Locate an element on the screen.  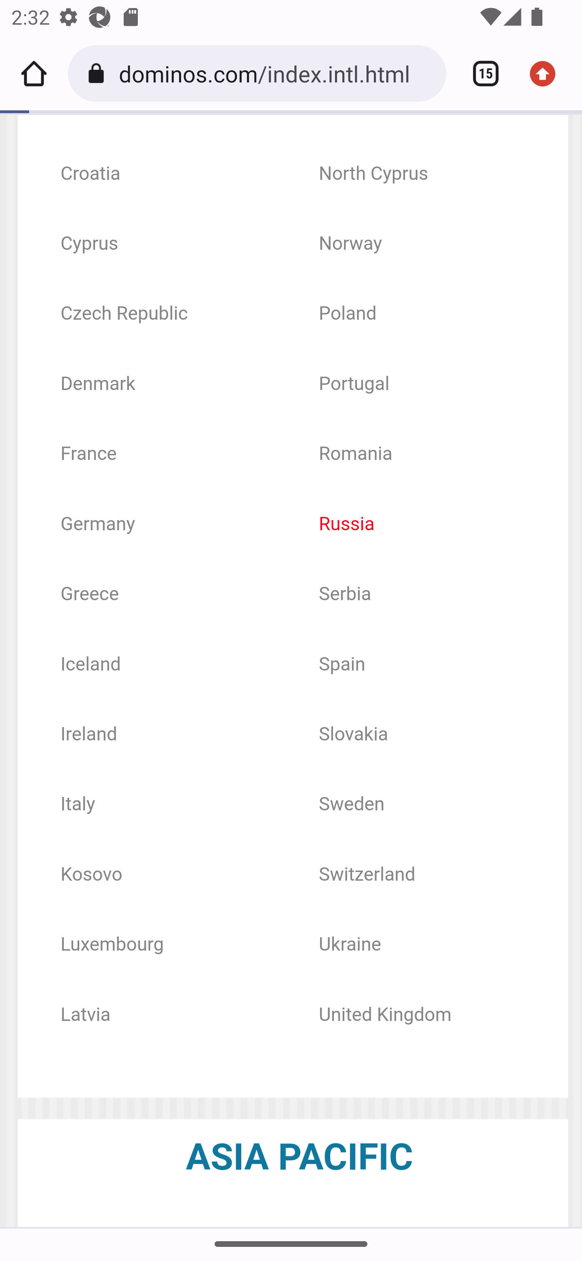
Sweden is located at coordinates (351, 805).